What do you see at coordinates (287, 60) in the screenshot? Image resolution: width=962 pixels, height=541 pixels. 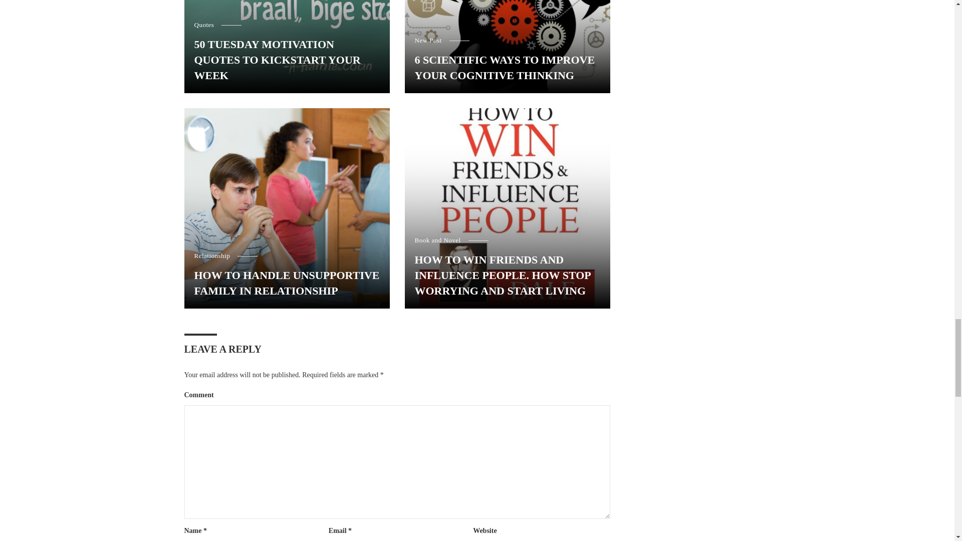 I see `50 TUESDAY MOTIVATION QUOTES TO KICKSTART YOUR WEEK` at bounding box center [287, 60].